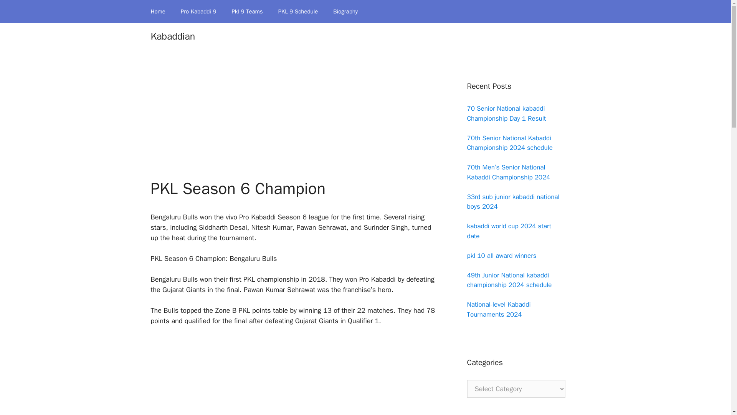 The width and height of the screenshot is (737, 415). What do you see at coordinates (173, 36) in the screenshot?
I see `Kabaddian` at bounding box center [173, 36].